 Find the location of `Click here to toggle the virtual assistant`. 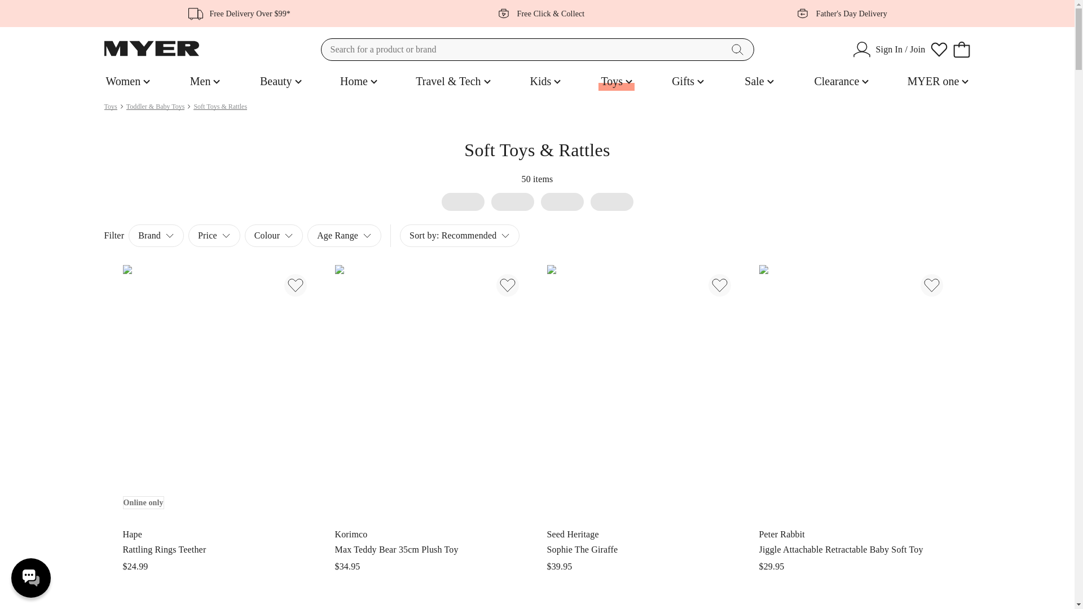

Click here to toggle the virtual assistant is located at coordinates (205, 81).